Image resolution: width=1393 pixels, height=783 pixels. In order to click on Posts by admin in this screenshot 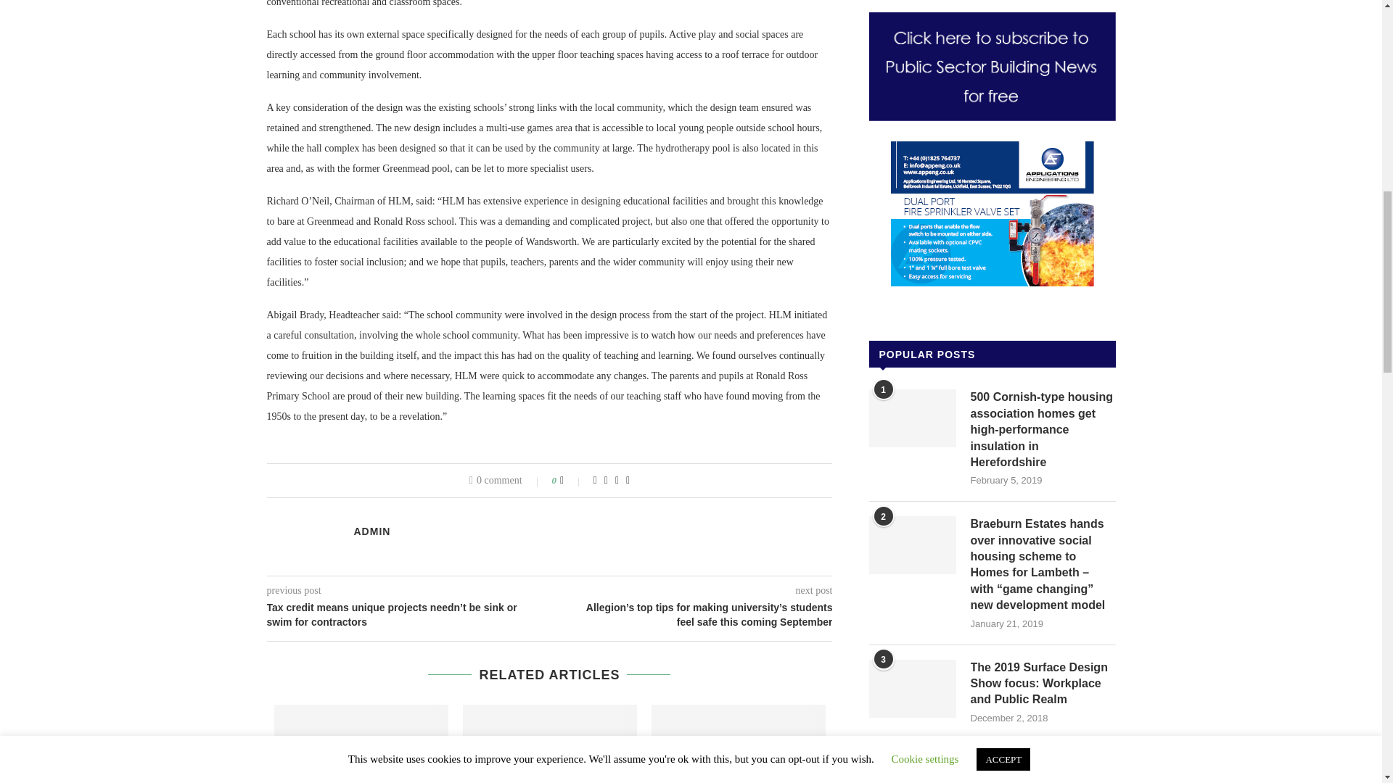, I will do `click(372, 531)`.